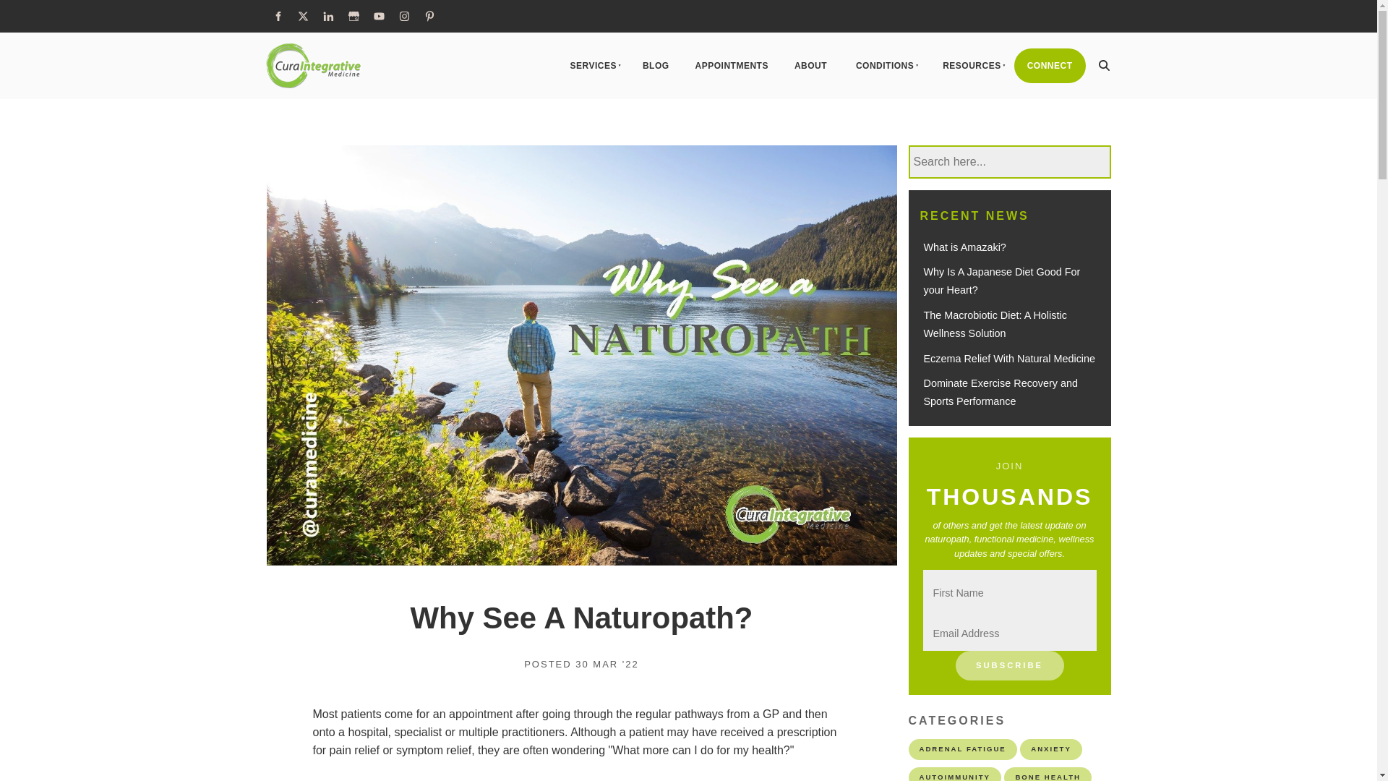 The width and height of the screenshot is (1388, 781). I want to click on Facebook, so click(278, 16).